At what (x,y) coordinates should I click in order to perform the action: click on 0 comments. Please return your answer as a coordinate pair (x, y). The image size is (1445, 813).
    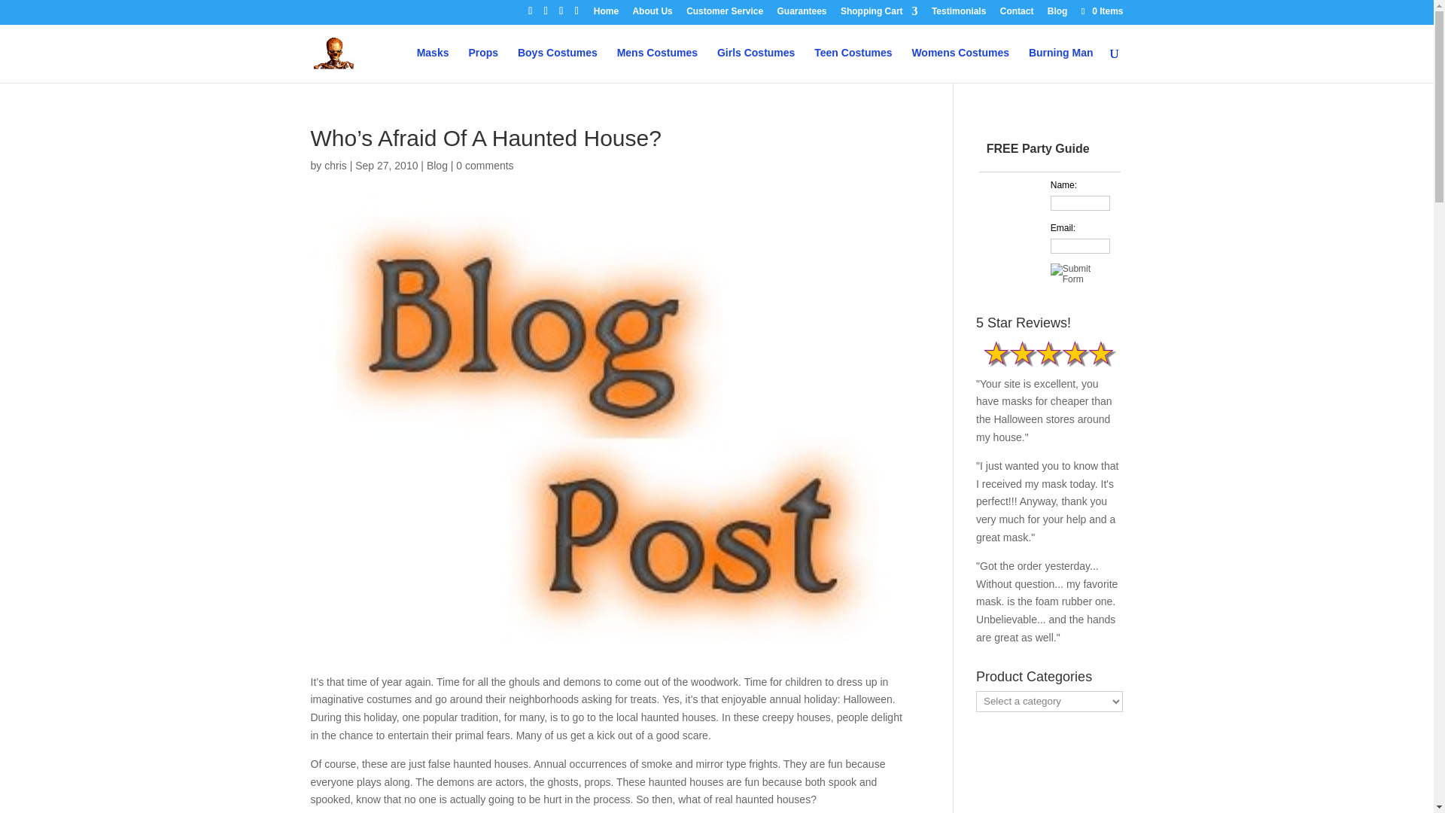
    Looking at the image, I should click on (485, 165).